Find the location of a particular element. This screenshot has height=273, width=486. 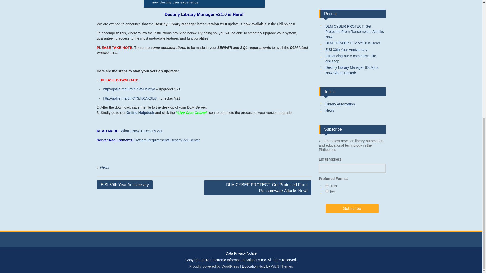

Subscribe is located at coordinates (352, 208).